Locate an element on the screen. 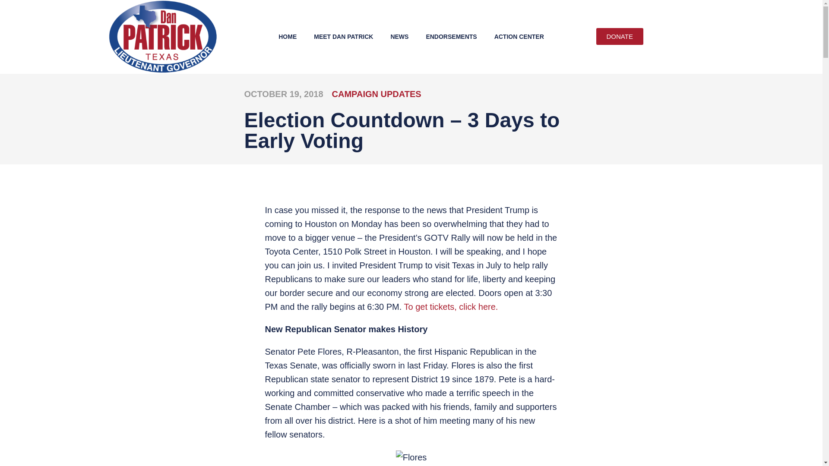 The width and height of the screenshot is (829, 466). To get tickets, click here. is located at coordinates (451, 306).